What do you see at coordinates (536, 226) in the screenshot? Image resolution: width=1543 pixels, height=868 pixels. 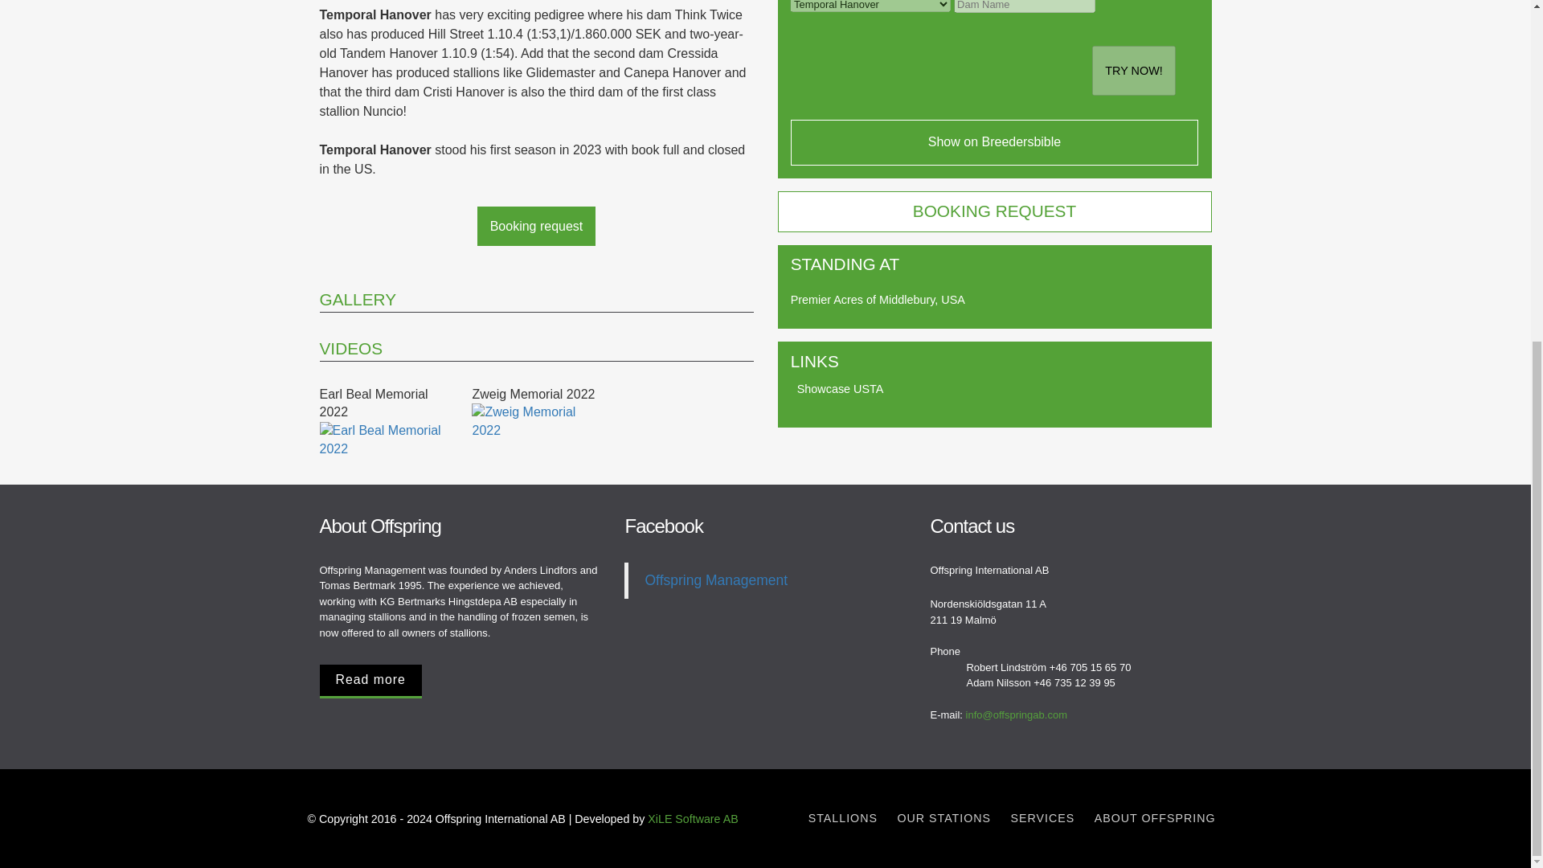 I see `Booking request` at bounding box center [536, 226].